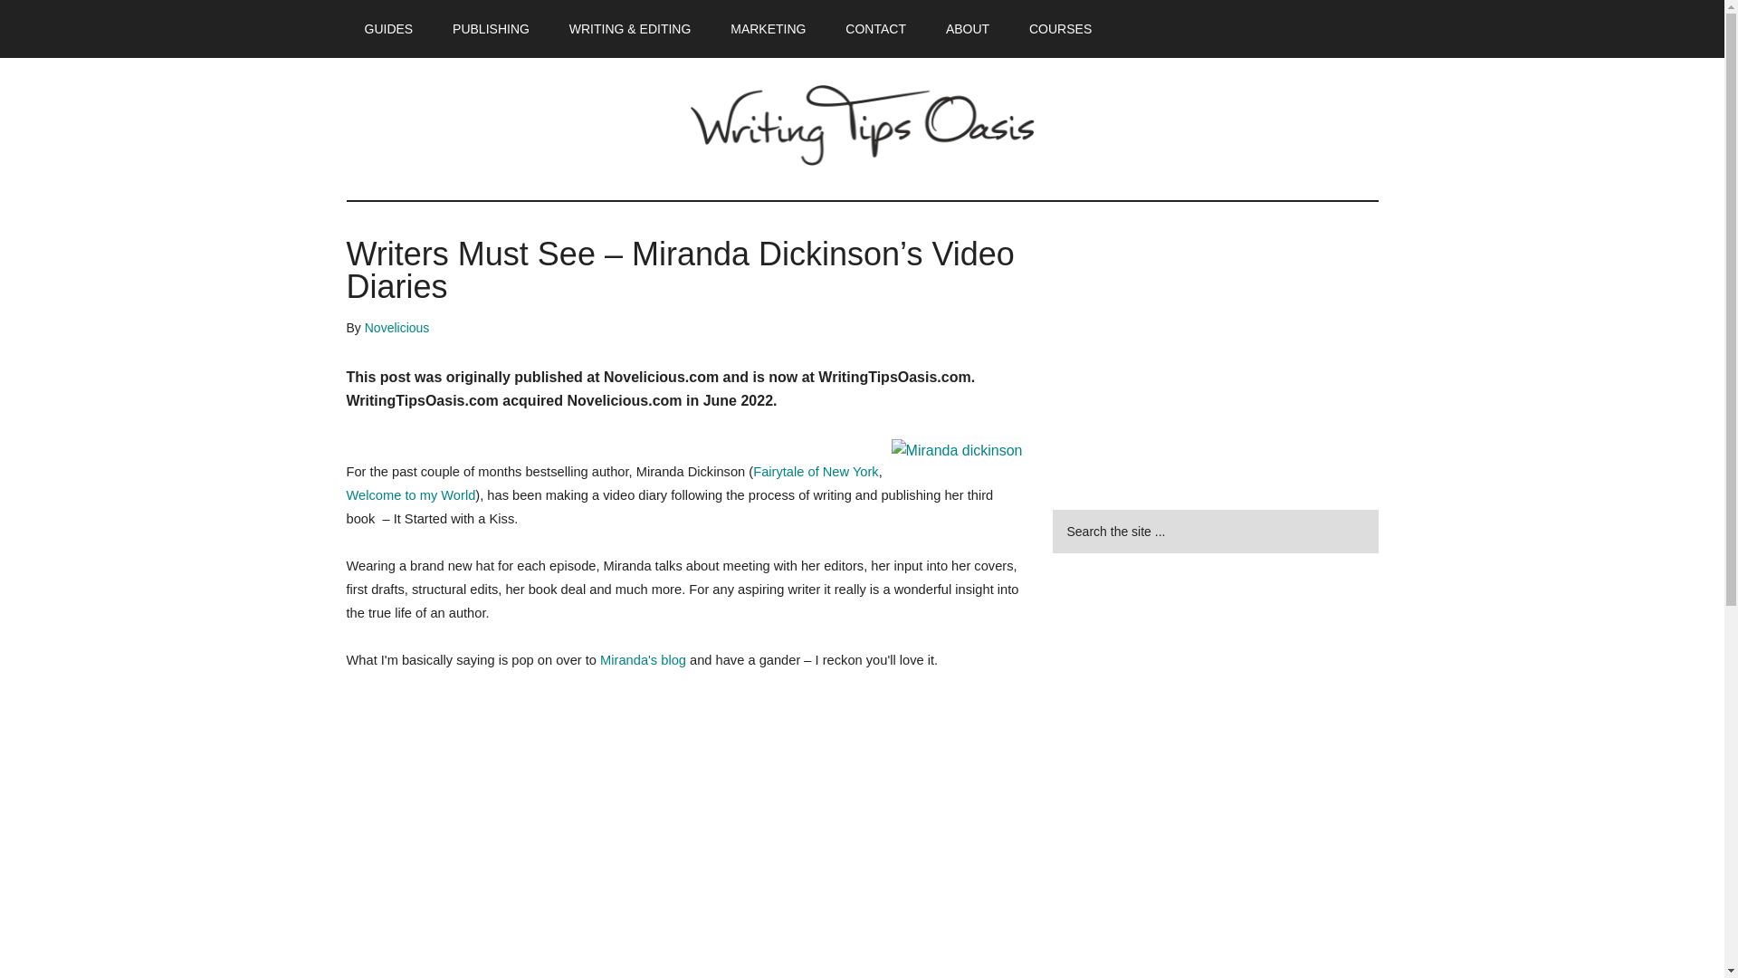 The width and height of the screenshot is (1738, 978). Describe the element at coordinates (968, 29) in the screenshot. I see `ABOUT` at that location.